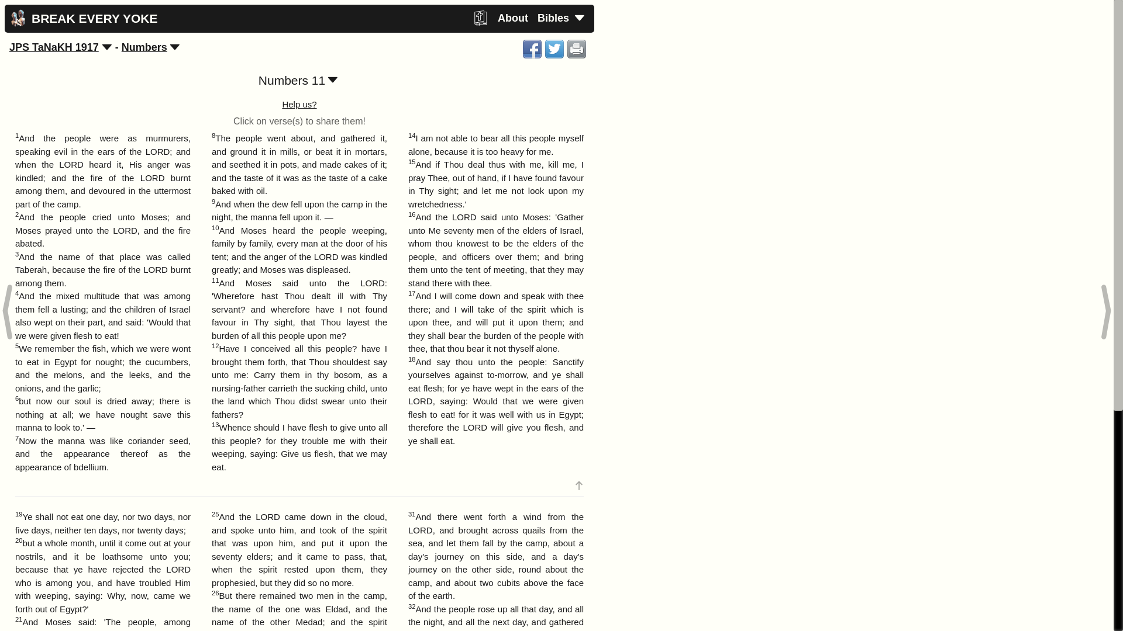 Image resolution: width=1123 pixels, height=631 pixels. Describe the element at coordinates (512, 18) in the screenshot. I see `Click to learn more about Break Every Yoke` at that location.